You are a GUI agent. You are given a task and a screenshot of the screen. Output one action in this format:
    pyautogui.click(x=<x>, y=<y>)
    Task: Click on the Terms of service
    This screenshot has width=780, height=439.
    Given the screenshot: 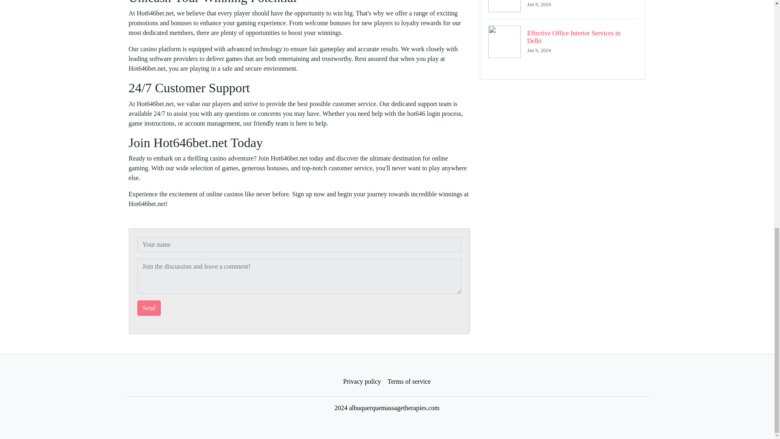 What is the action you would take?
    pyautogui.click(x=149, y=308)
    